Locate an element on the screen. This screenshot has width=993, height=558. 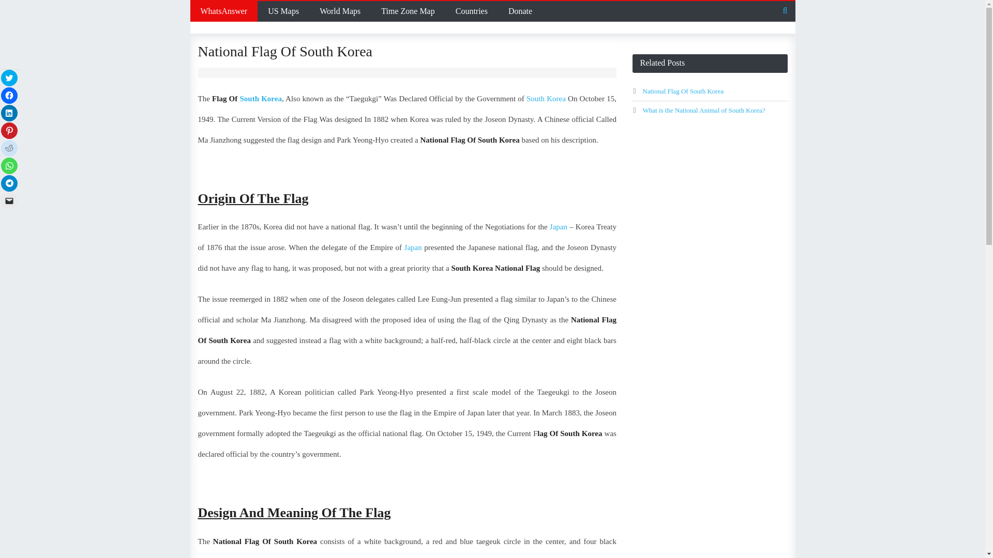
Donate is located at coordinates (520, 11).